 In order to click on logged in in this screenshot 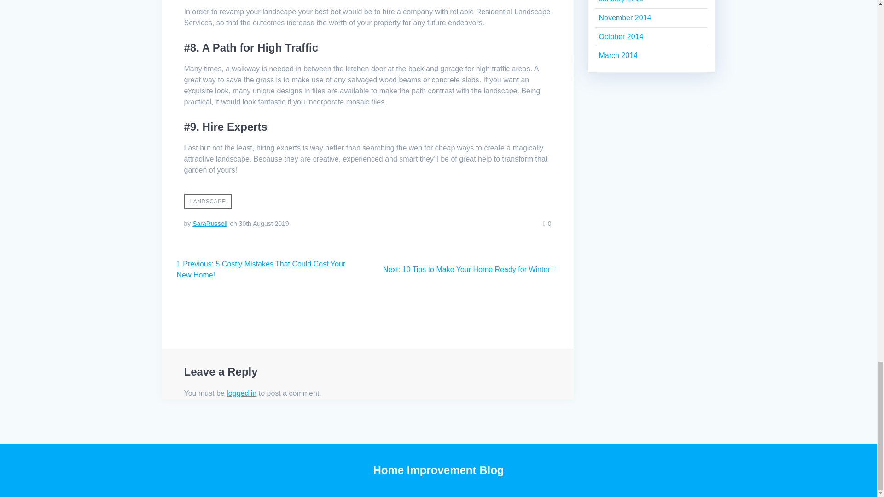, I will do `click(210, 224)`.